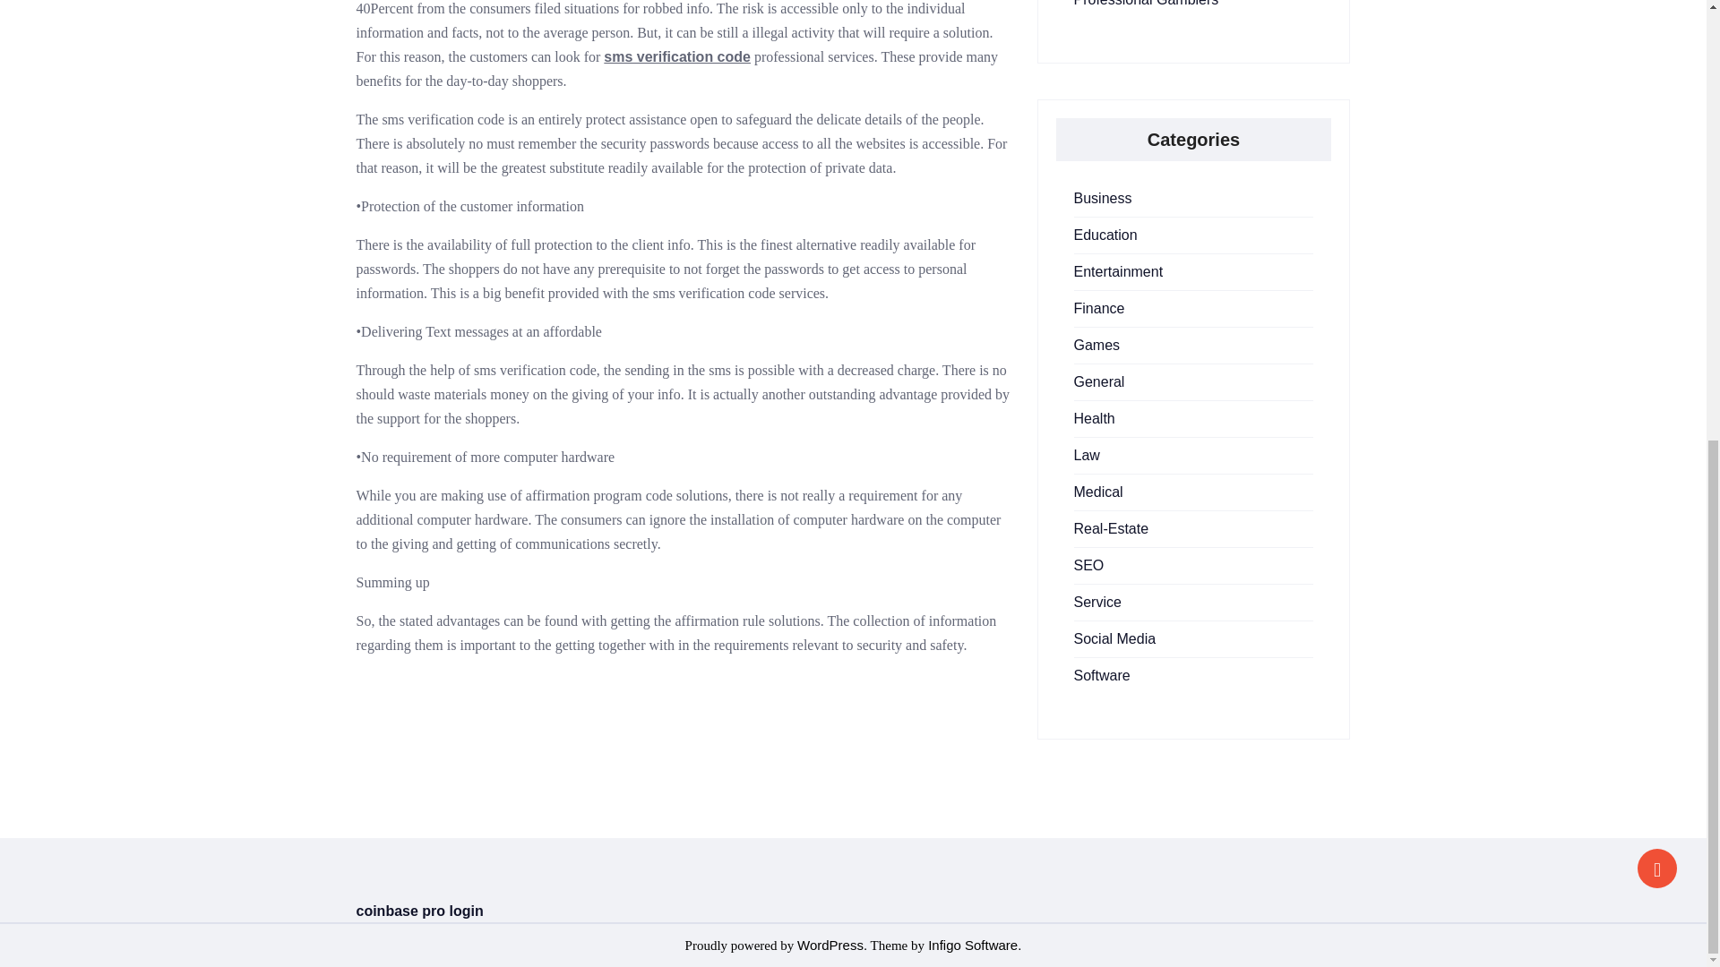 Image resolution: width=1720 pixels, height=967 pixels. What do you see at coordinates (1096, 602) in the screenshot?
I see `Service` at bounding box center [1096, 602].